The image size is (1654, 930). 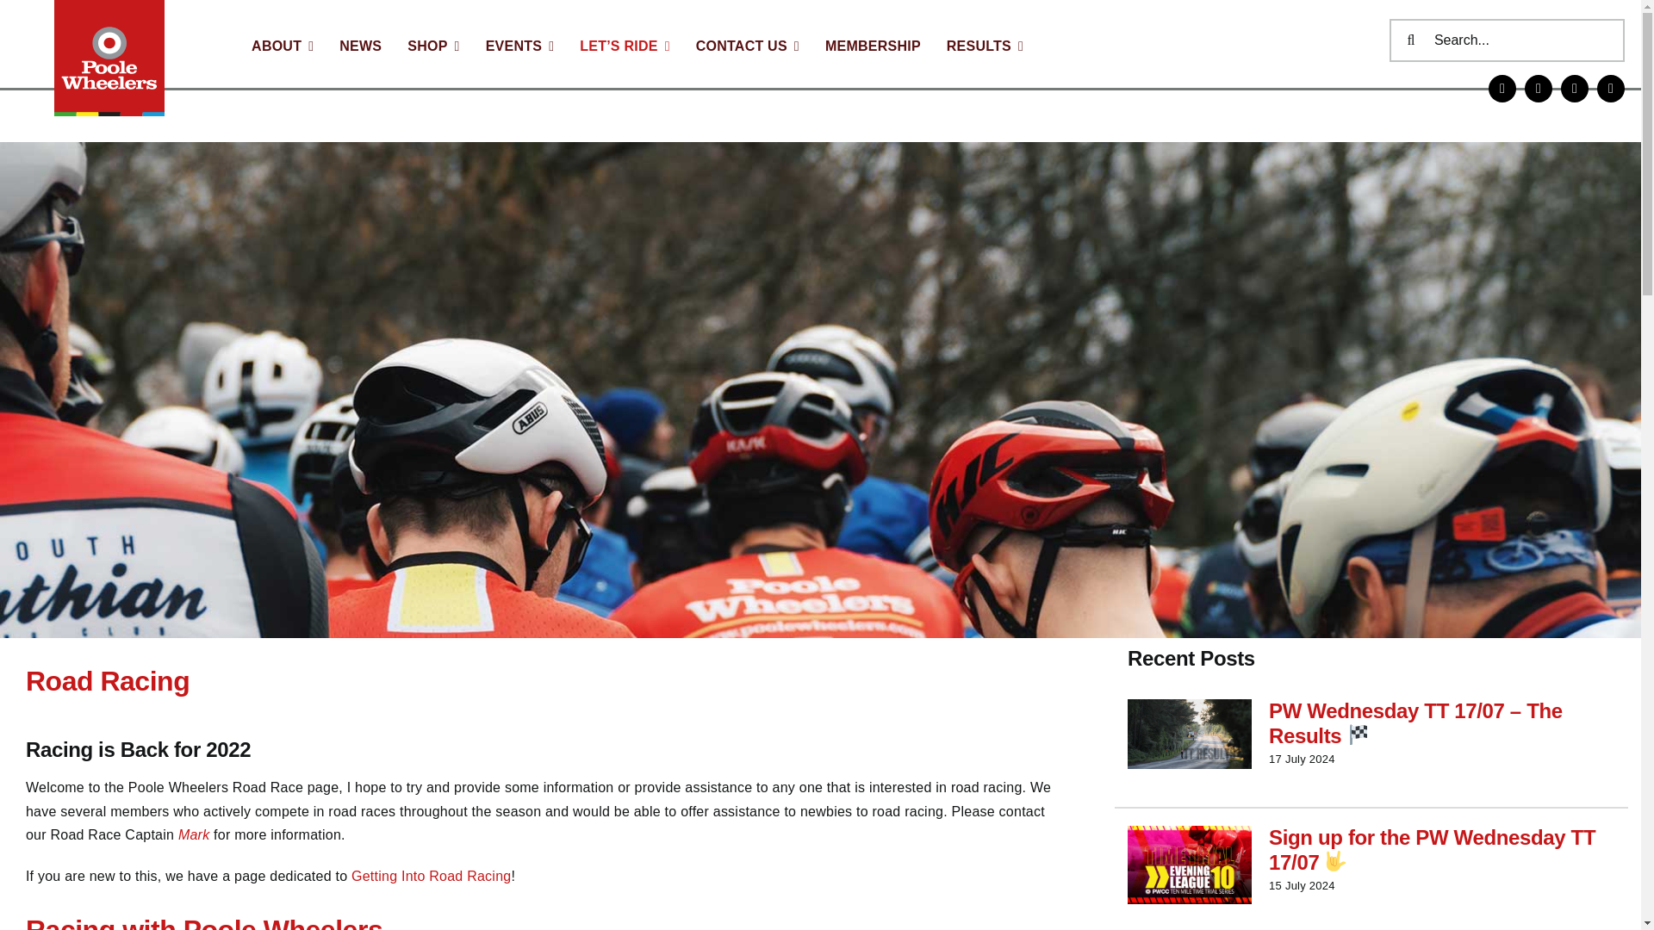 I want to click on NEWS, so click(x=360, y=46).